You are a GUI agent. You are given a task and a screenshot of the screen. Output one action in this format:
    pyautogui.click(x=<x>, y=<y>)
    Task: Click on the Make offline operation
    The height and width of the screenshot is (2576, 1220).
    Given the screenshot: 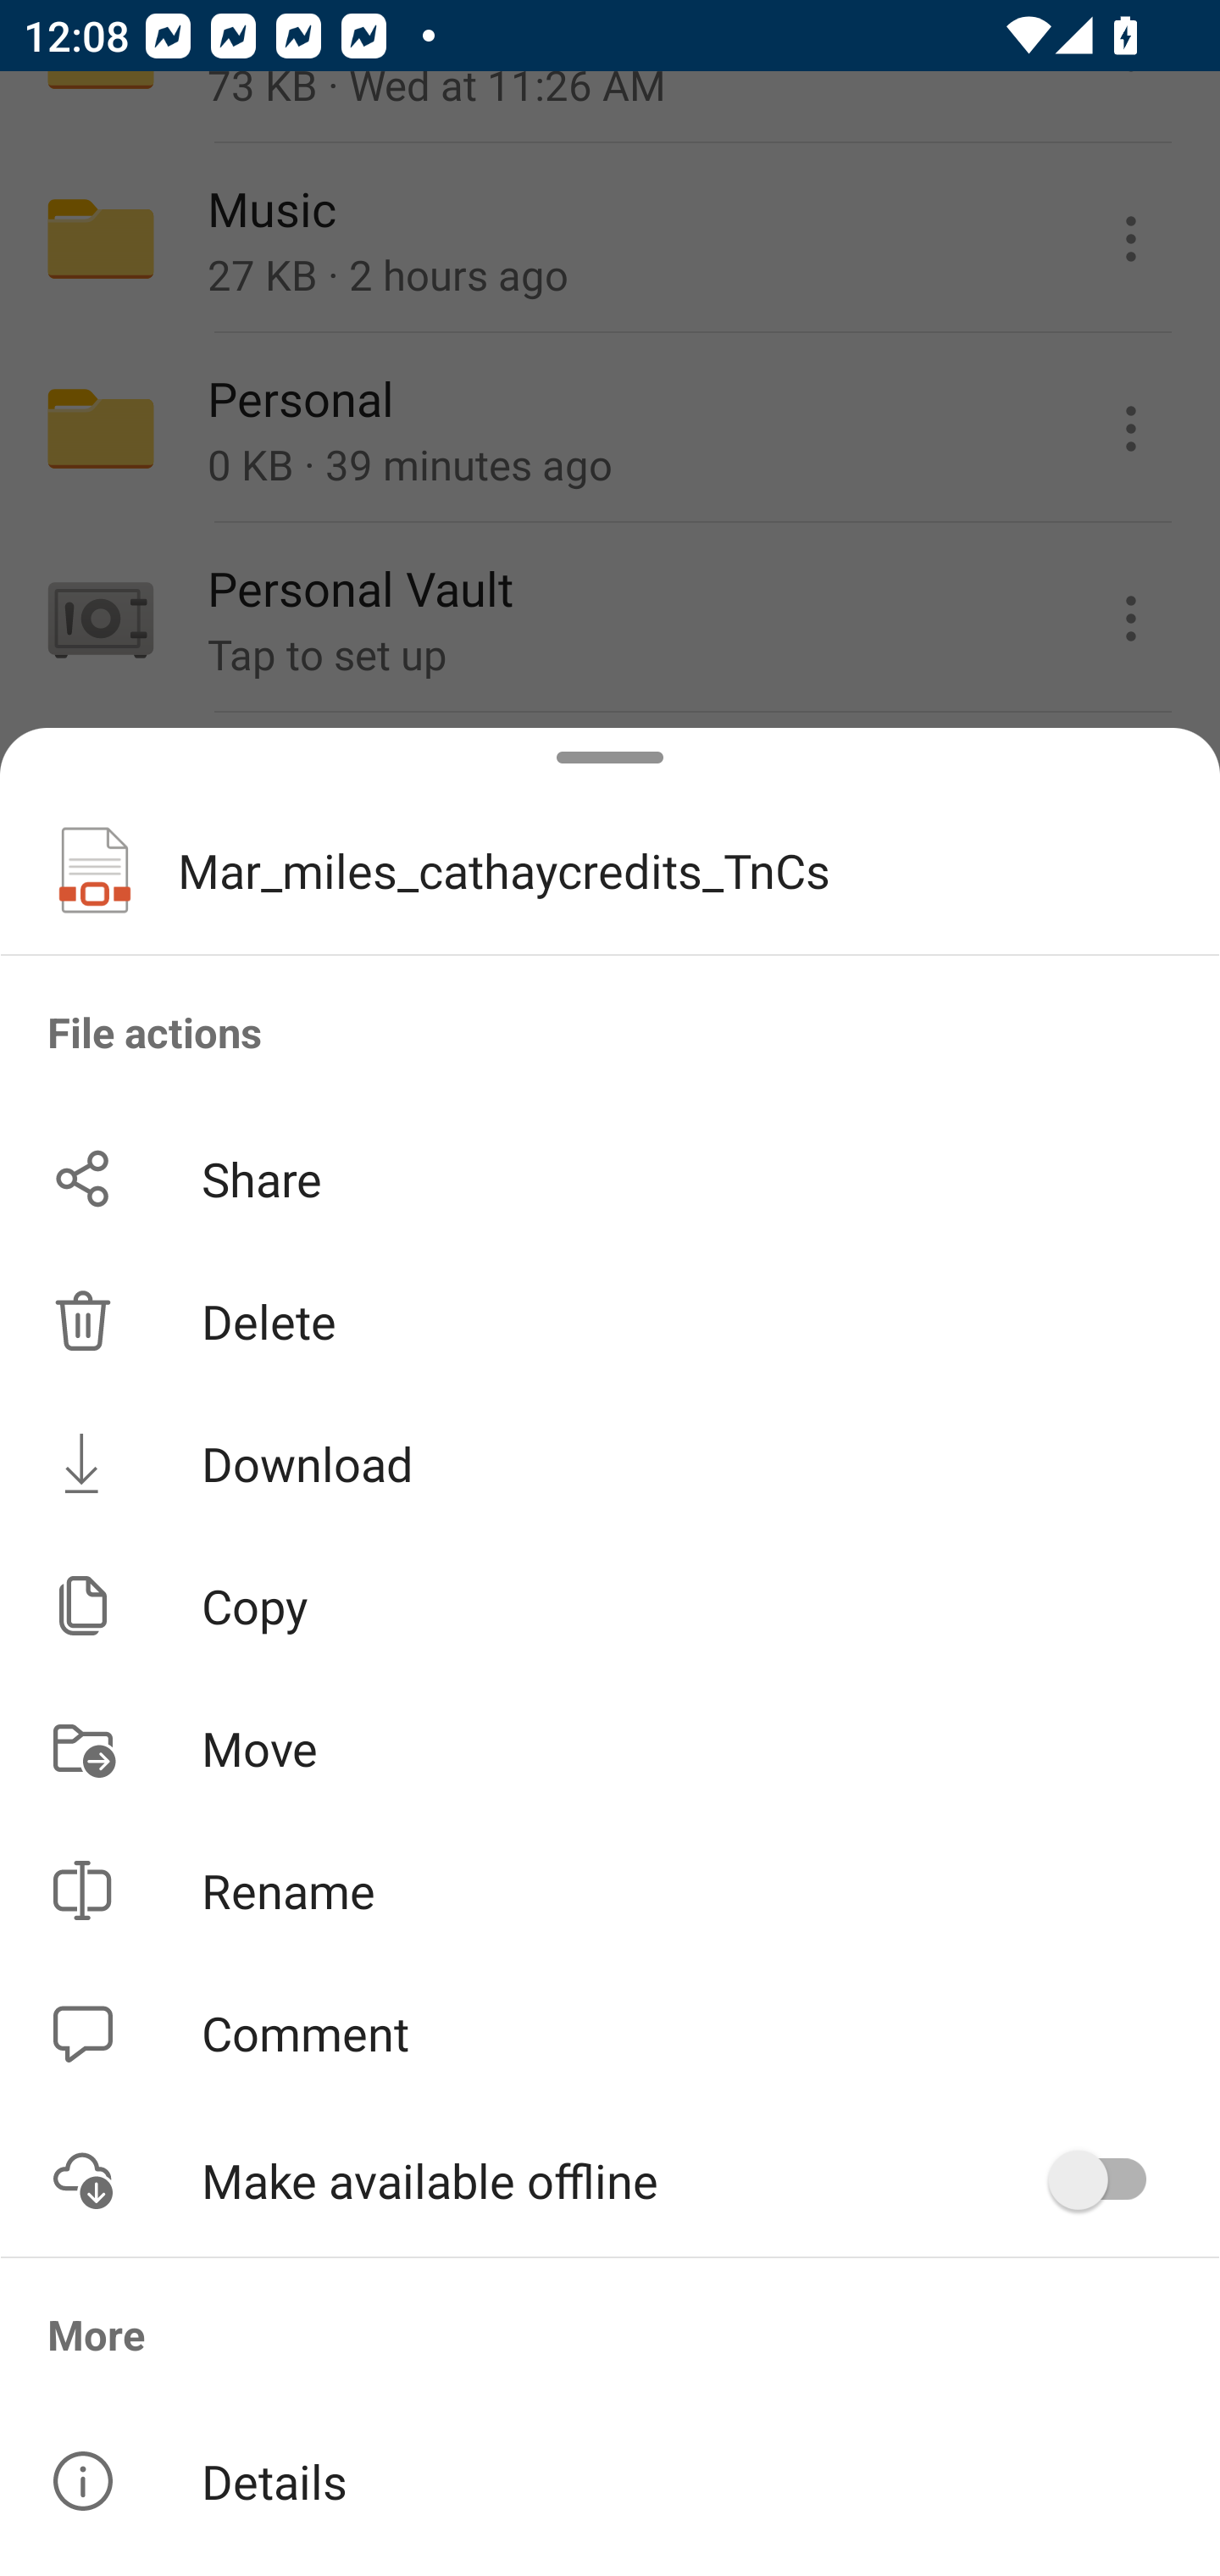 What is the action you would take?
    pyautogui.click(x=1108, y=2180)
    